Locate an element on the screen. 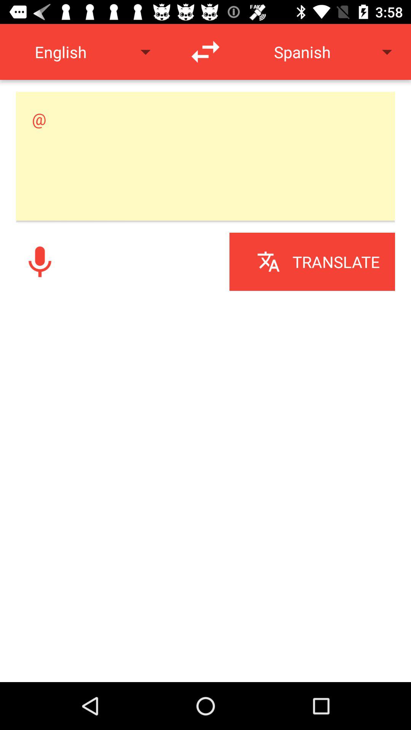 The image size is (411, 730). record audio is located at coordinates (40, 262).